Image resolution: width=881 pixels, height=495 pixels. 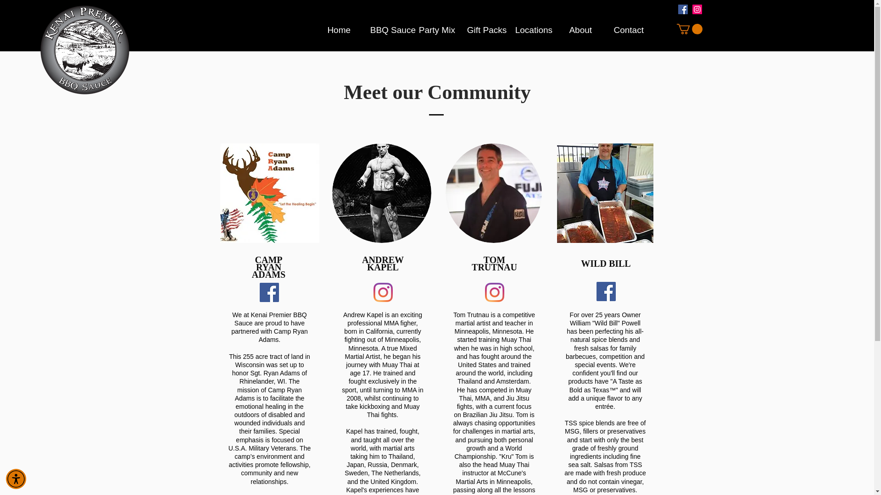 What do you see at coordinates (532, 30) in the screenshot?
I see `Locations` at bounding box center [532, 30].